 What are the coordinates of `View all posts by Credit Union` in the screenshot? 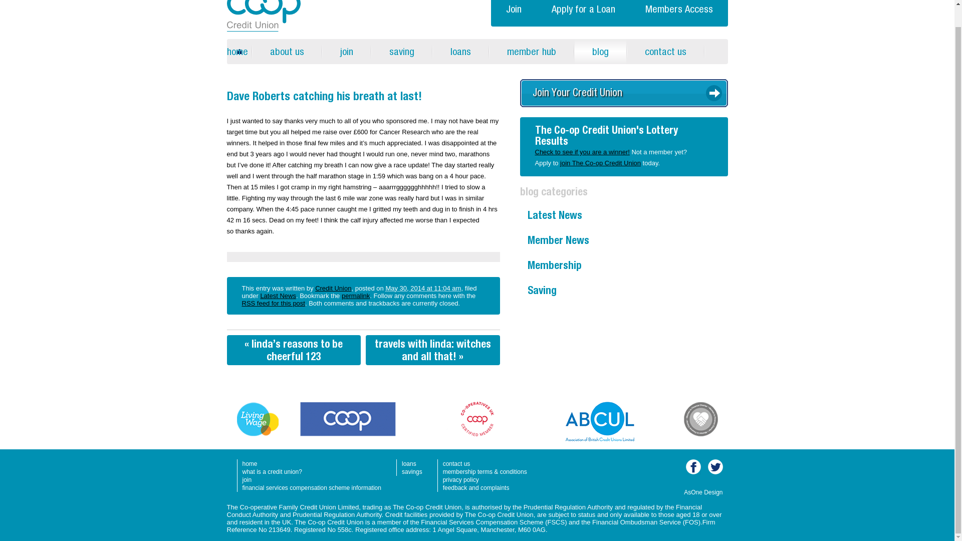 It's located at (333, 289).